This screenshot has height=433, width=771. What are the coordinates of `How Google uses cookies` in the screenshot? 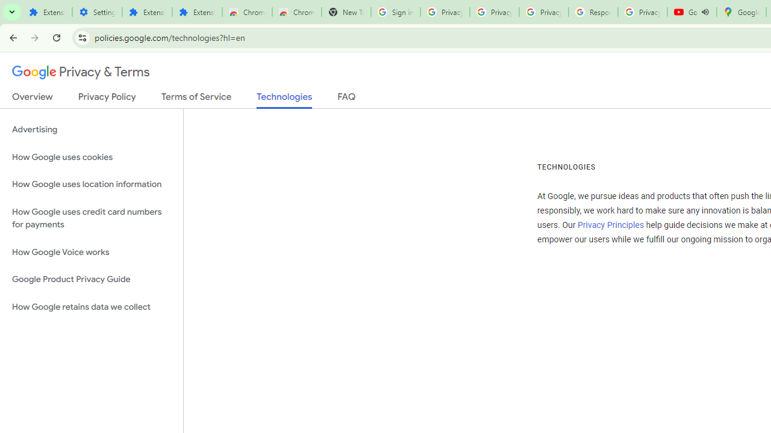 It's located at (92, 158).